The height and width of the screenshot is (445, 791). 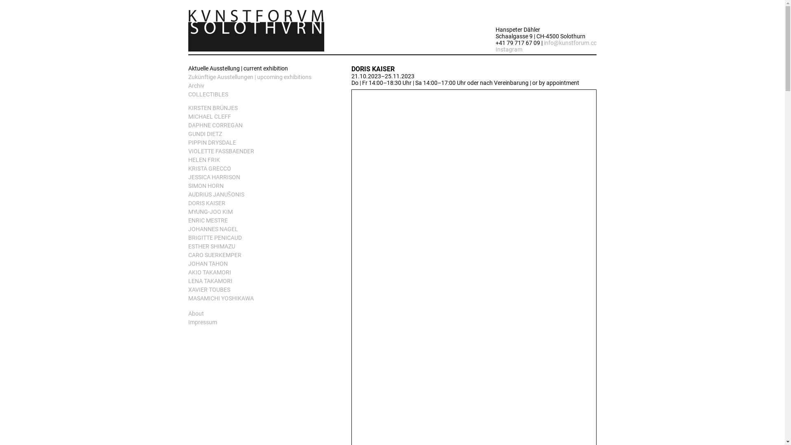 I want to click on VIOLETTE FASSBAENDER, so click(x=255, y=152).